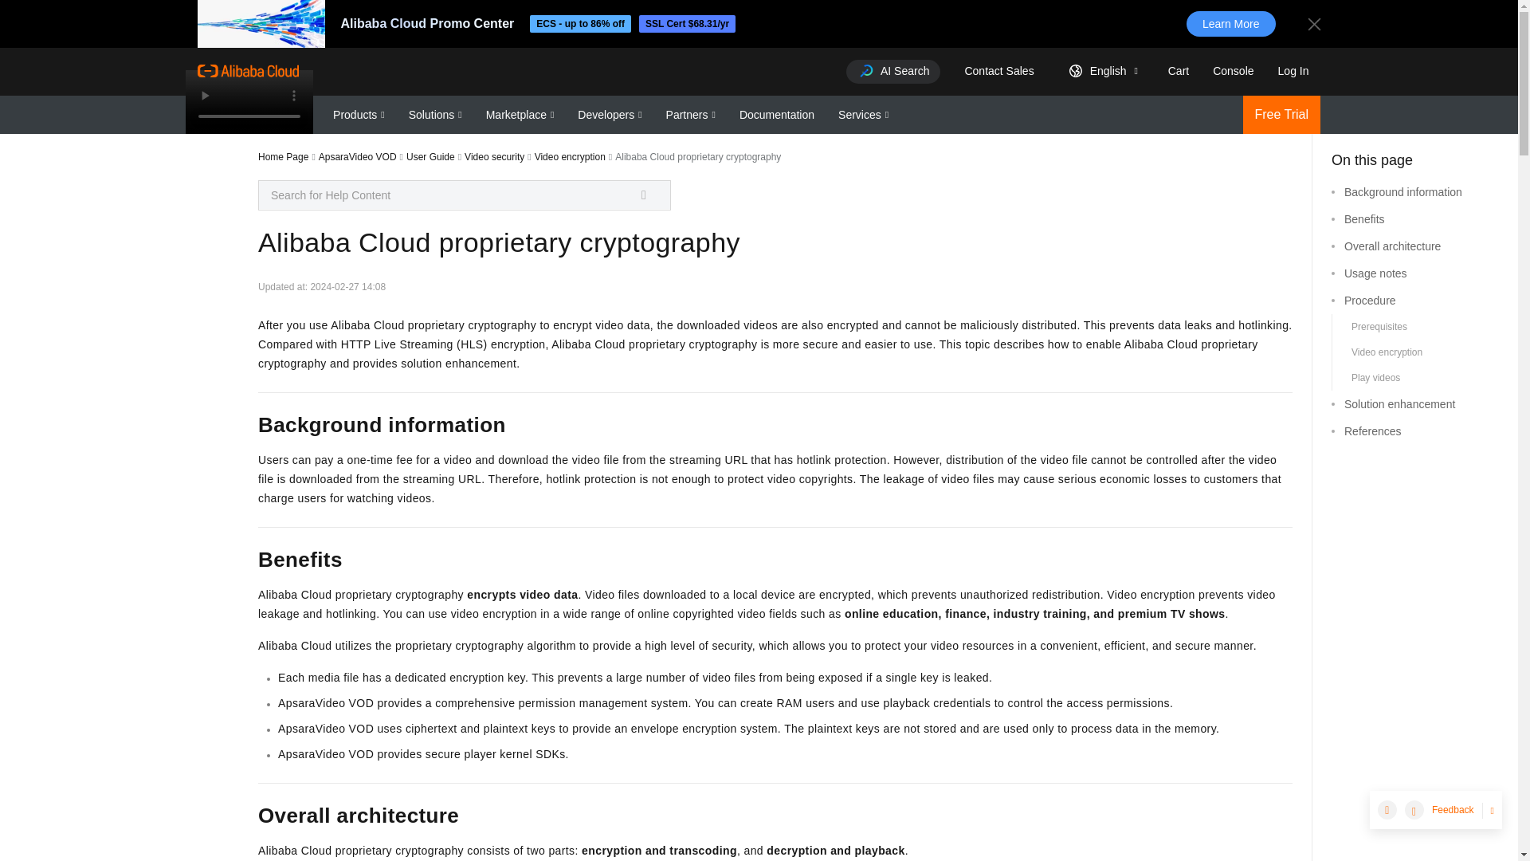 This screenshot has height=861, width=1530. Describe the element at coordinates (998, 70) in the screenshot. I see `Contact Sales` at that location.